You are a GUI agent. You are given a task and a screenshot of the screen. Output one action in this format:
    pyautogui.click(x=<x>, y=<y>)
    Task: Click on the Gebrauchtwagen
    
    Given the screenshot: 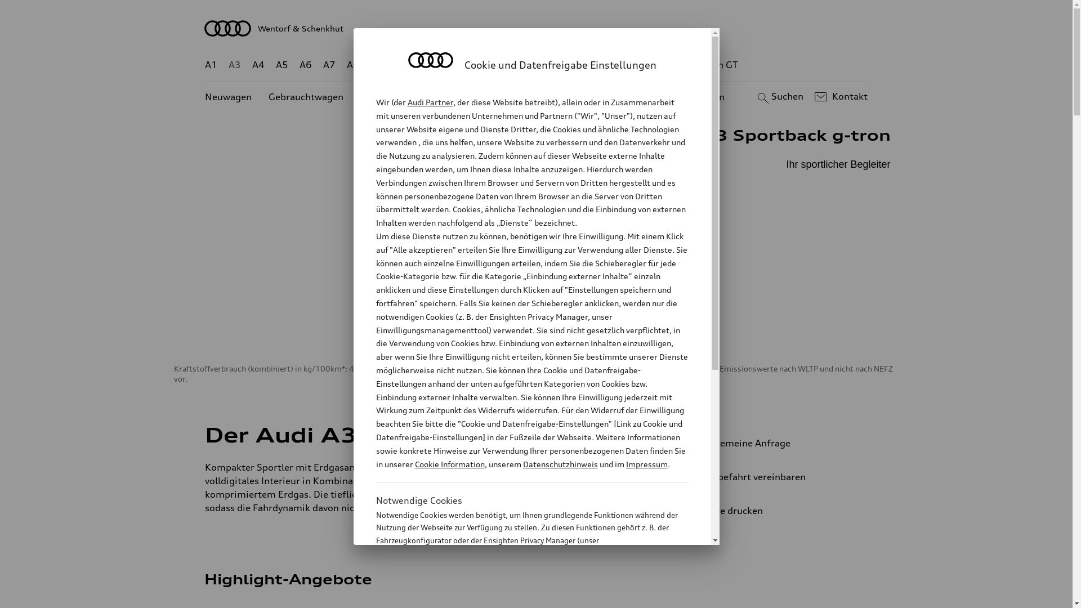 What is the action you would take?
    pyautogui.click(x=306, y=97)
    